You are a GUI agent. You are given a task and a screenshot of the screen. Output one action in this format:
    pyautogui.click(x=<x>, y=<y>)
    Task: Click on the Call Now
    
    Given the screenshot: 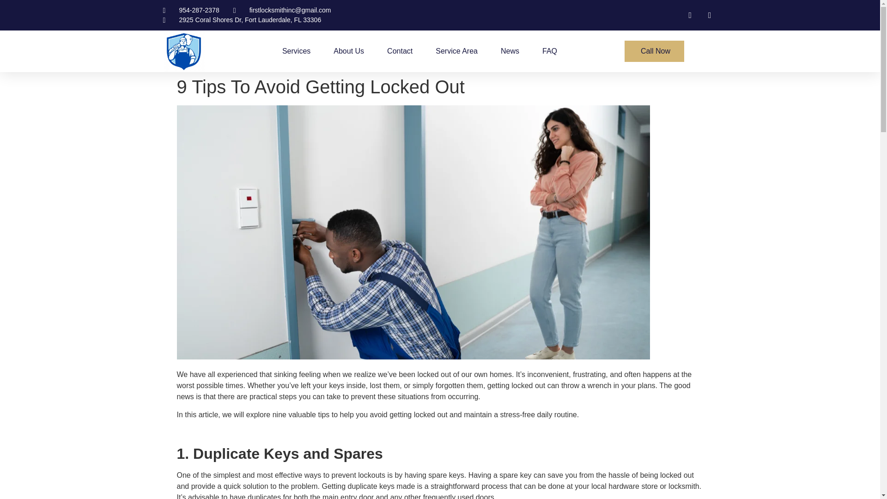 What is the action you would take?
    pyautogui.click(x=654, y=51)
    